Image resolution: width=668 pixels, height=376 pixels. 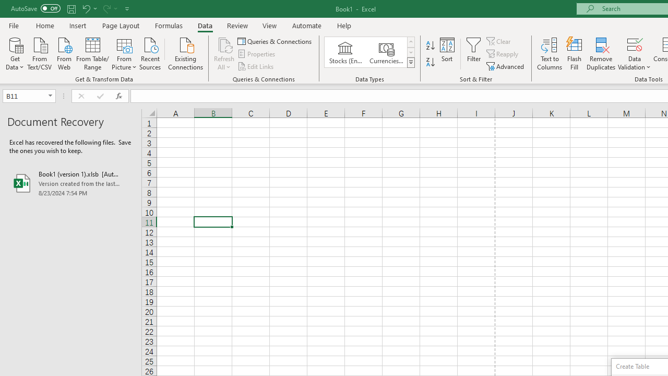 I want to click on Formulas, so click(x=169, y=25).